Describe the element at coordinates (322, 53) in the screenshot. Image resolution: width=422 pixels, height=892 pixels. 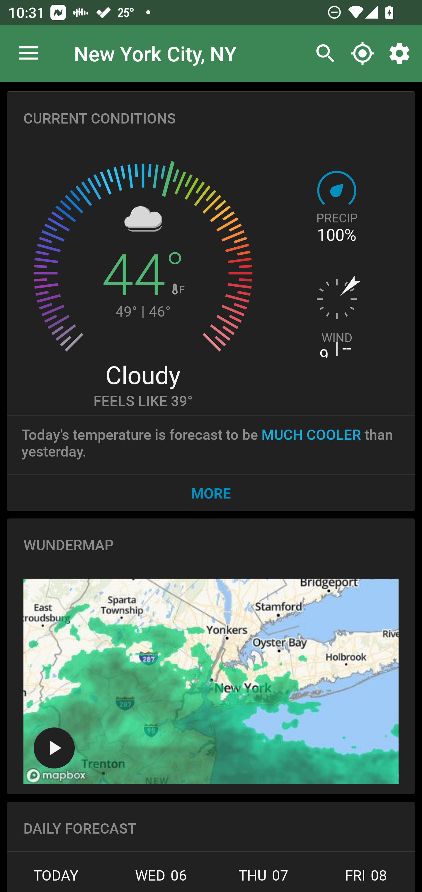
I see `Search for location` at that location.